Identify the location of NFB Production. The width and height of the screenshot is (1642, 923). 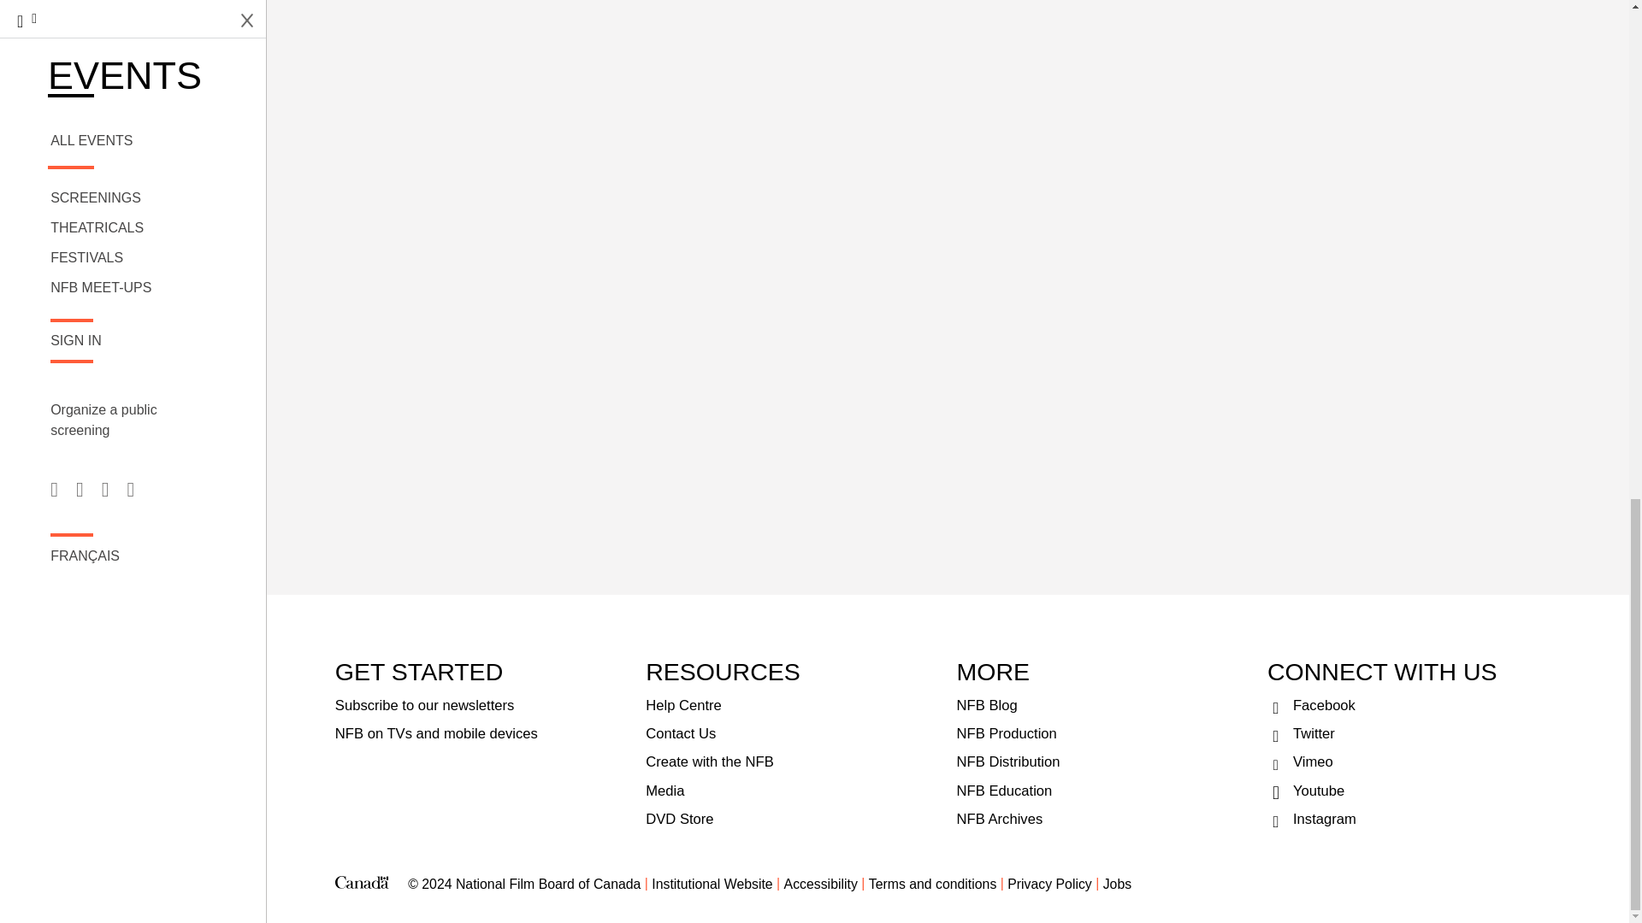
(1103, 733).